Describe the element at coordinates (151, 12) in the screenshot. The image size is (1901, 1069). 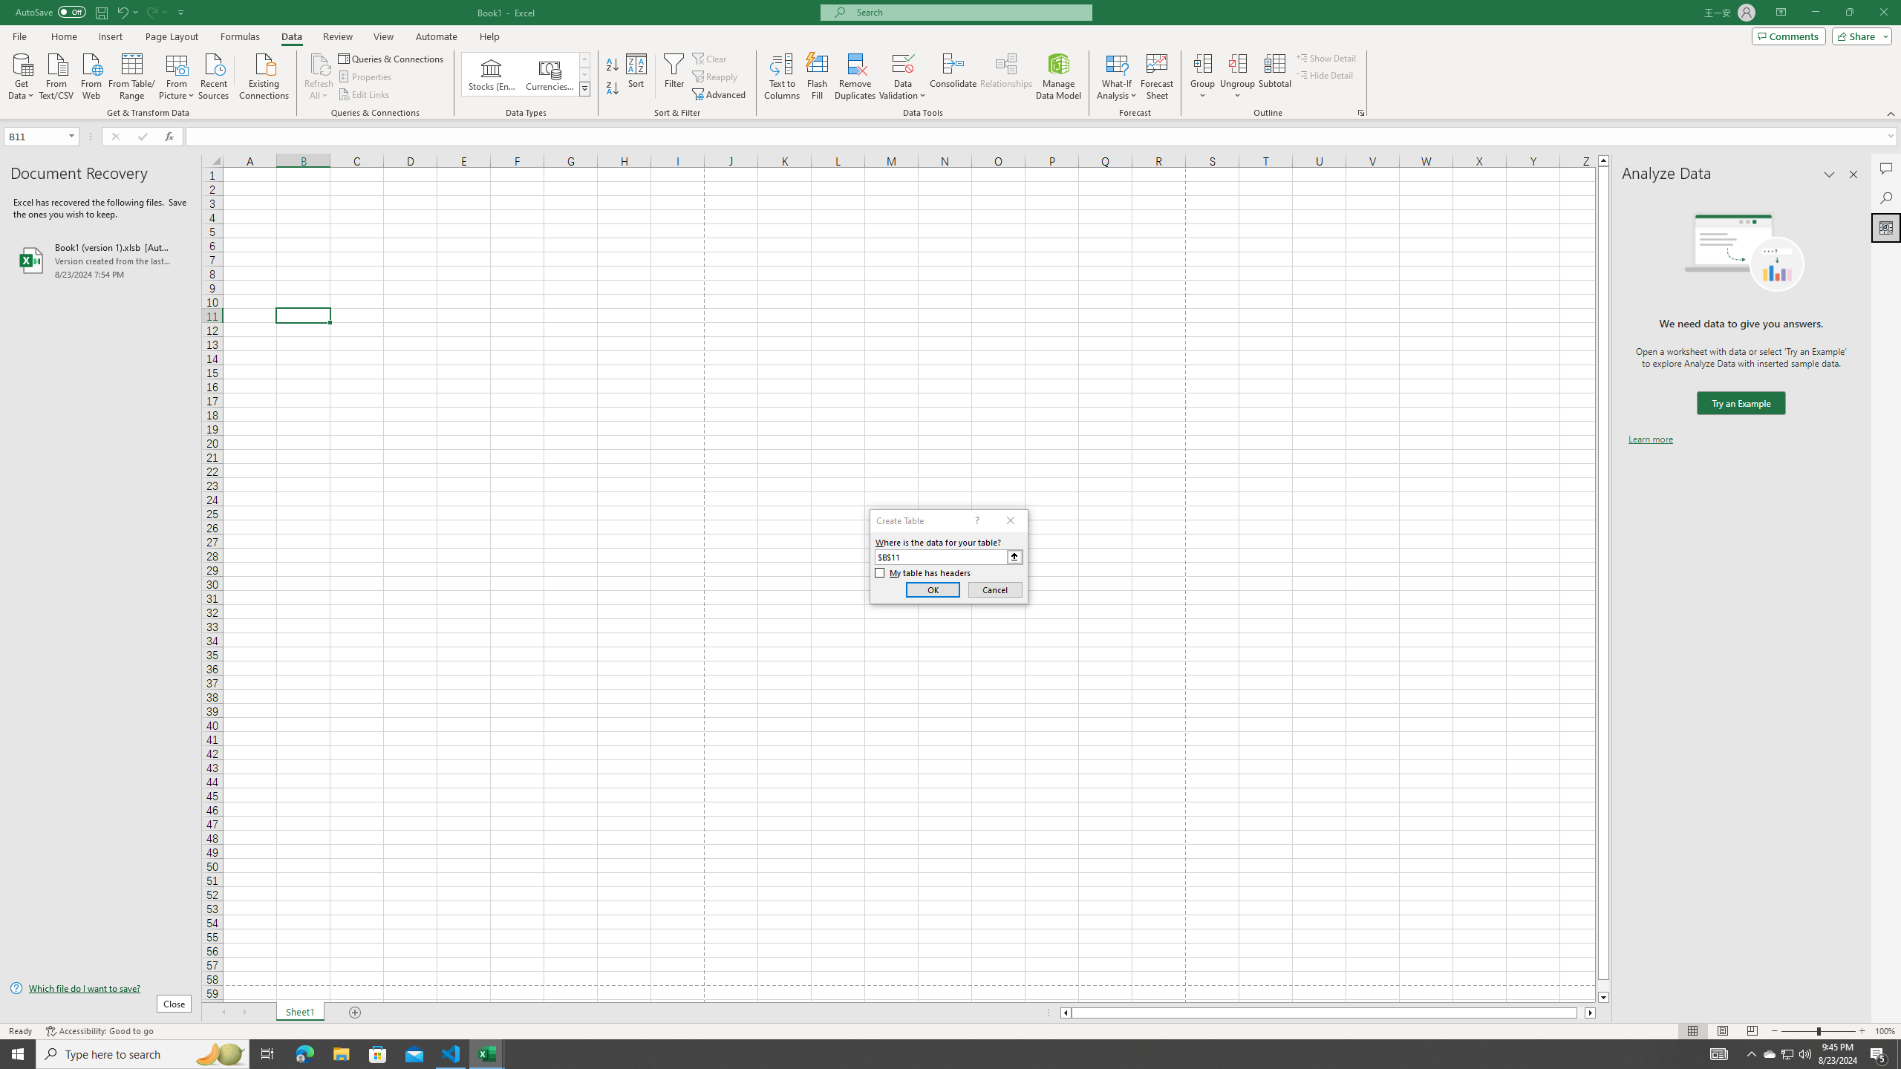
I see `Redo` at that location.